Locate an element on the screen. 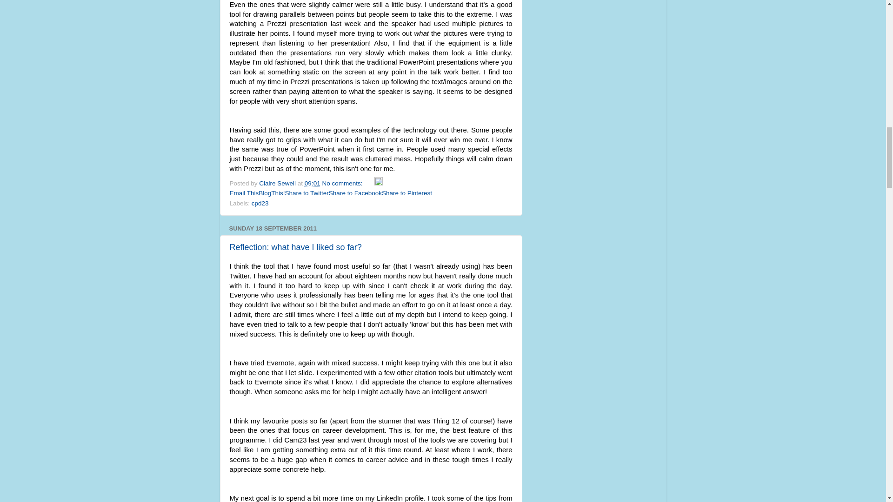 Image resolution: width=893 pixels, height=502 pixels. Edit Post is located at coordinates (379, 183).